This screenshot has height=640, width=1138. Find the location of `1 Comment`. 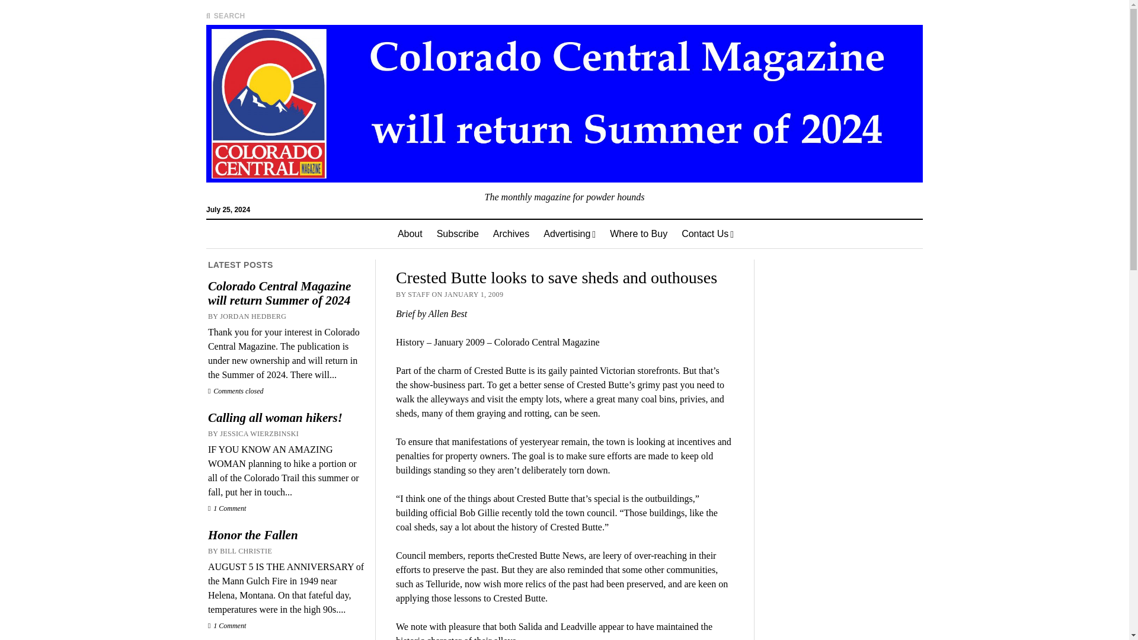

1 Comment is located at coordinates (226, 625).